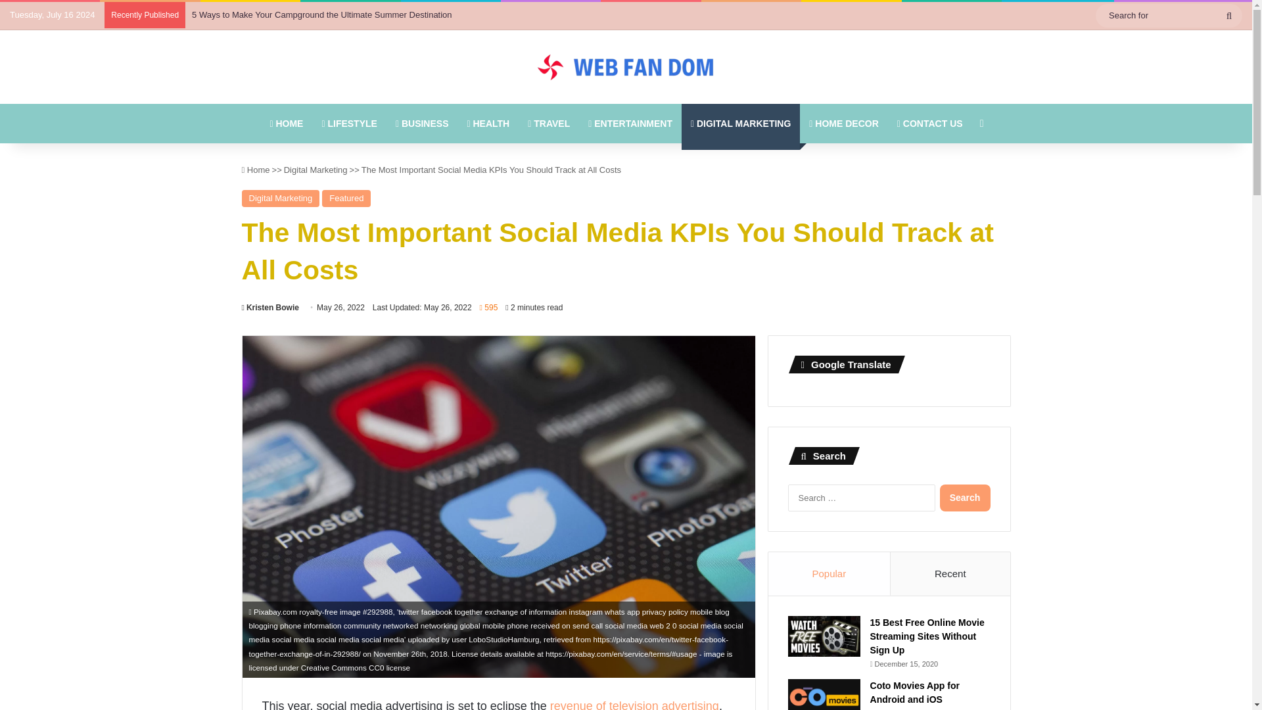 This screenshot has width=1262, height=710. Describe the element at coordinates (422, 124) in the screenshot. I see `BUSINESS` at that location.